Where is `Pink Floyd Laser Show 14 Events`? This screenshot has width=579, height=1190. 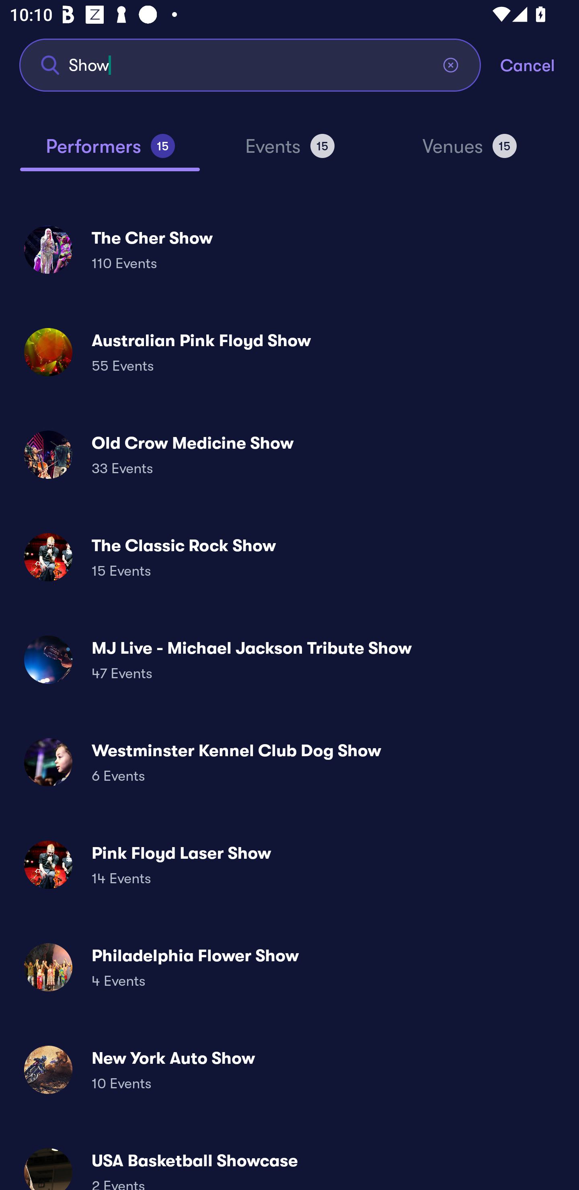 Pink Floyd Laser Show 14 Events is located at coordinates (289, 864).